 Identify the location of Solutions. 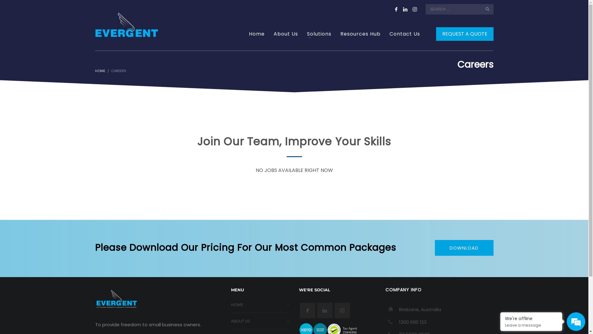
(319, 34).